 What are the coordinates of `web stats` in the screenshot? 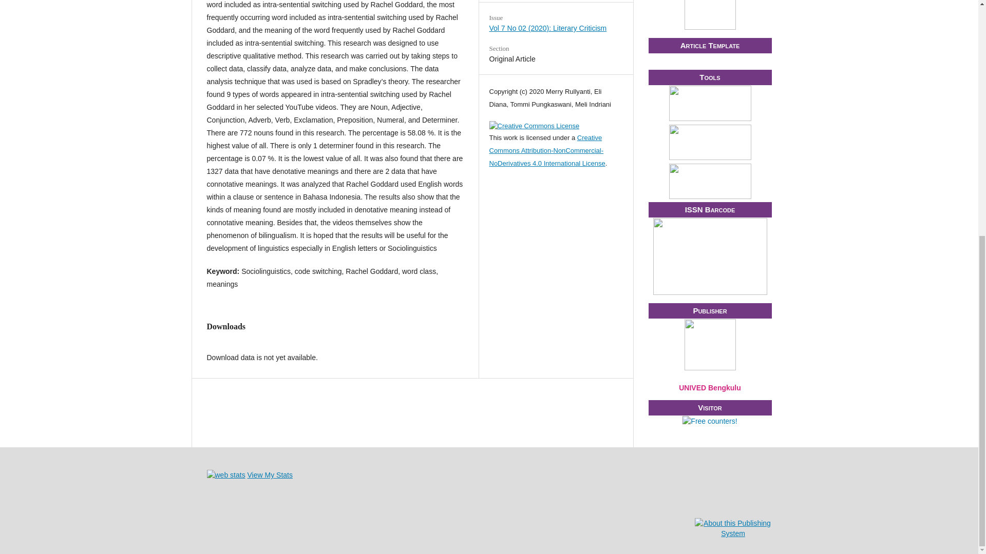 It's located at (225, 475).